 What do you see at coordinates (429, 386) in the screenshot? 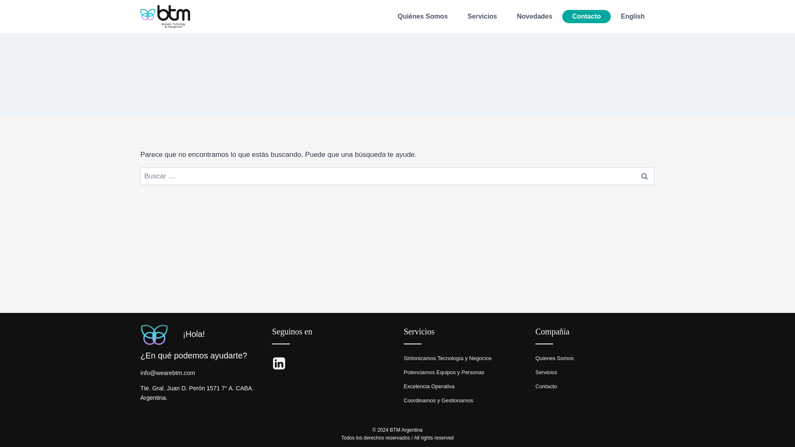
I see `Excelencia Operativa` at bounding box center [429, 386].